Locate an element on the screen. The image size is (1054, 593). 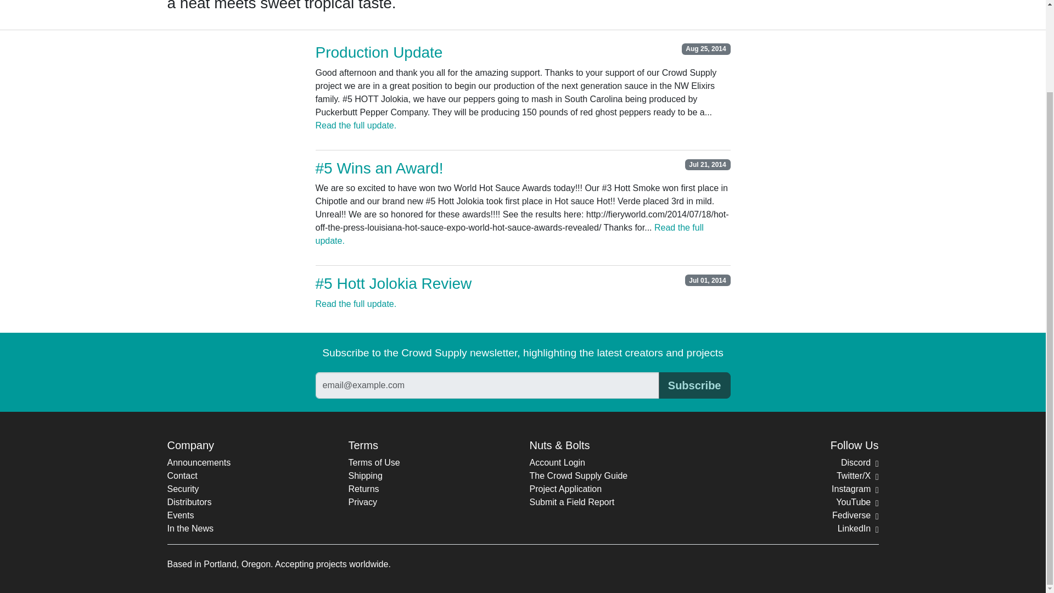
Returns is located at coordinates (363, 489).